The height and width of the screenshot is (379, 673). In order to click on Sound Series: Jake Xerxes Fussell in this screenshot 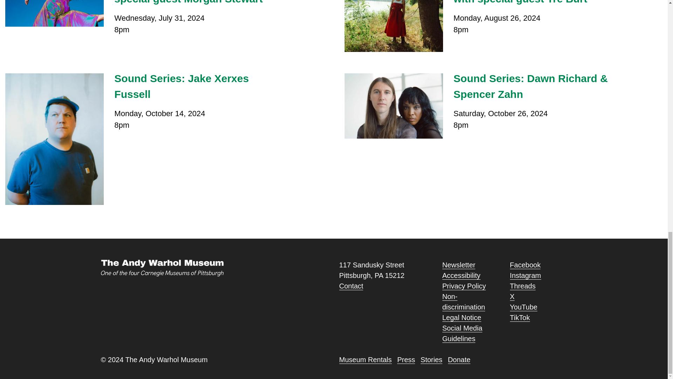, I will do `click(464, 286)`.